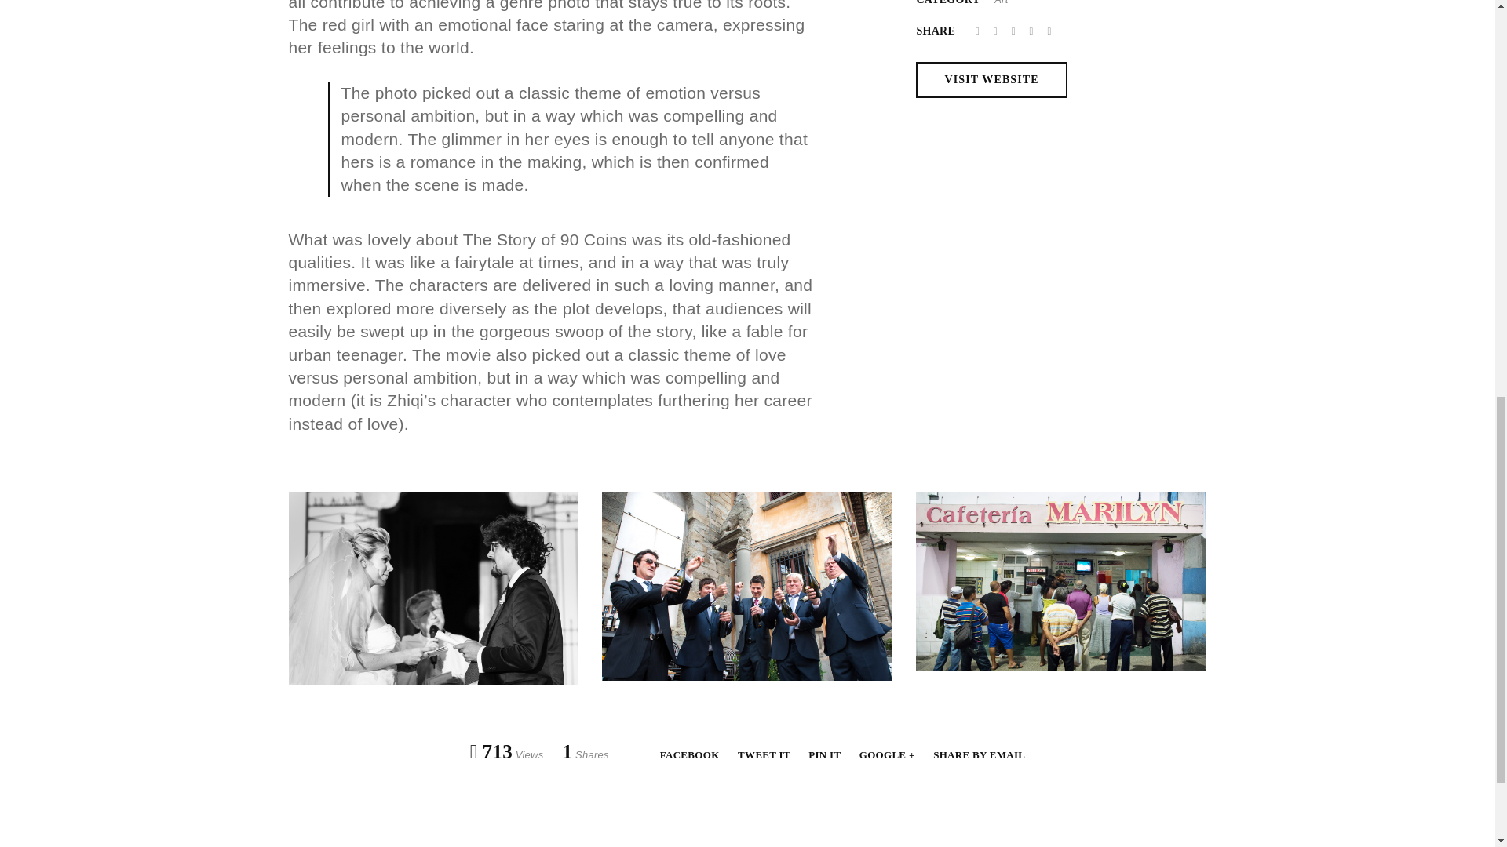 Image resolution: width=1507 pixels, height=847 pixels. What do you see at coordinates (764, 754) in the screenshot?
I see `TWEET IT` at bounding box center [764, 754].